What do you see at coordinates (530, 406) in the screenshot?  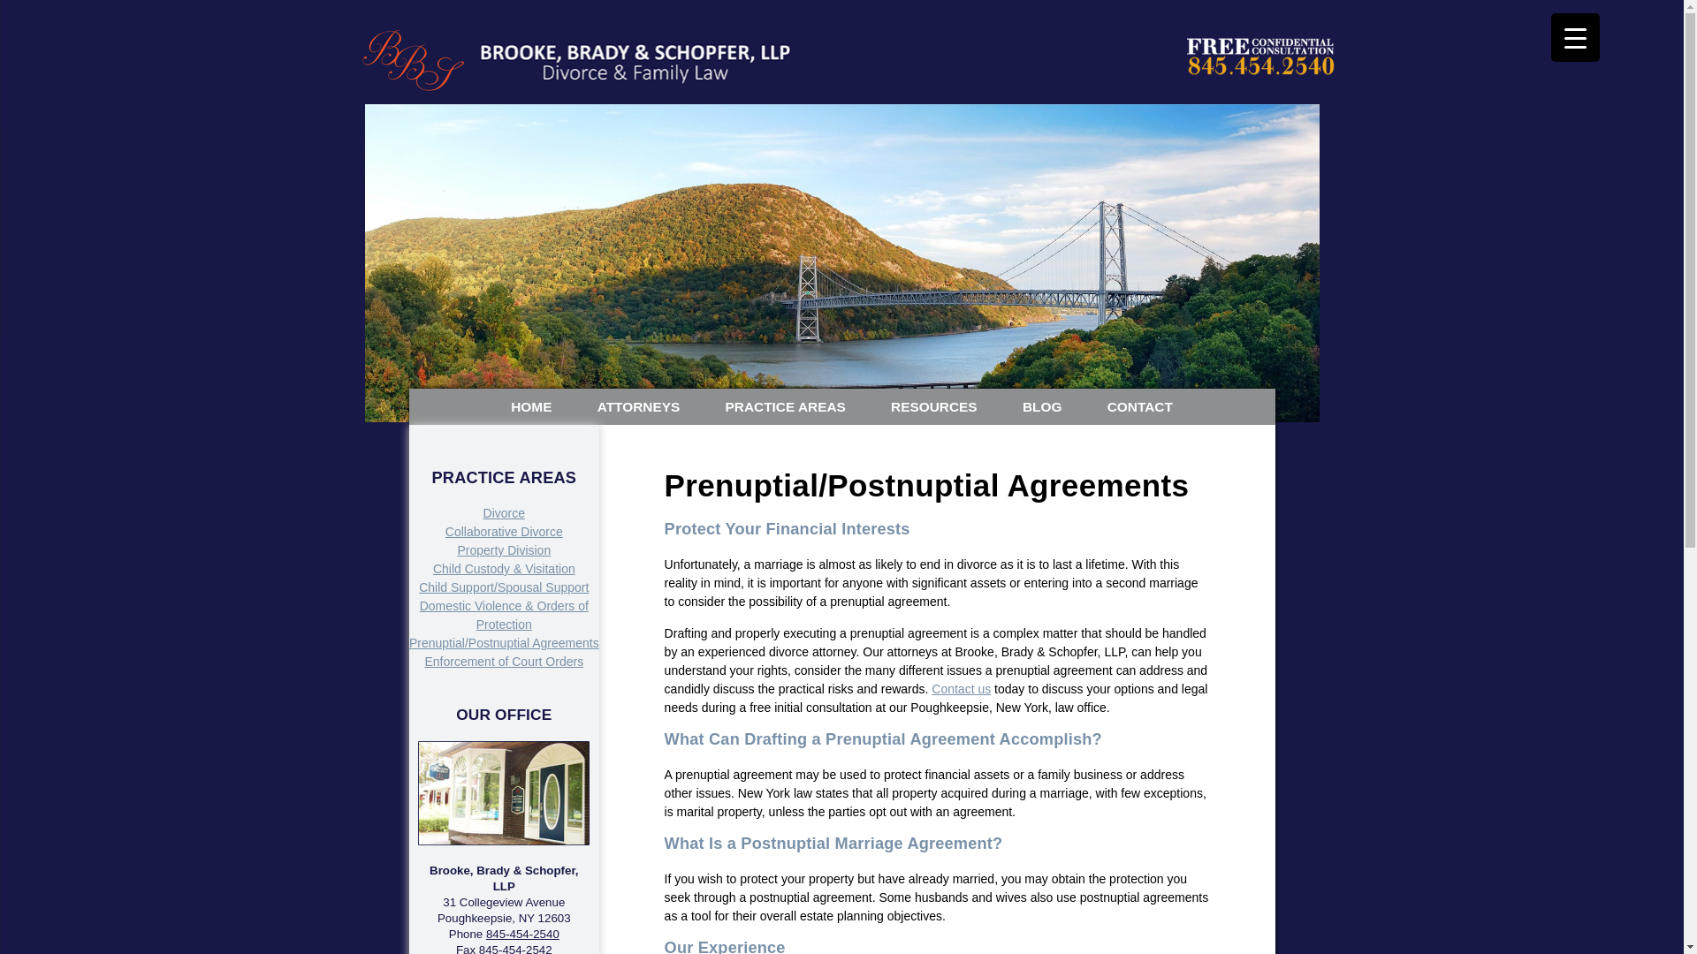 I see `HOME` at bounding box center [530, 406].